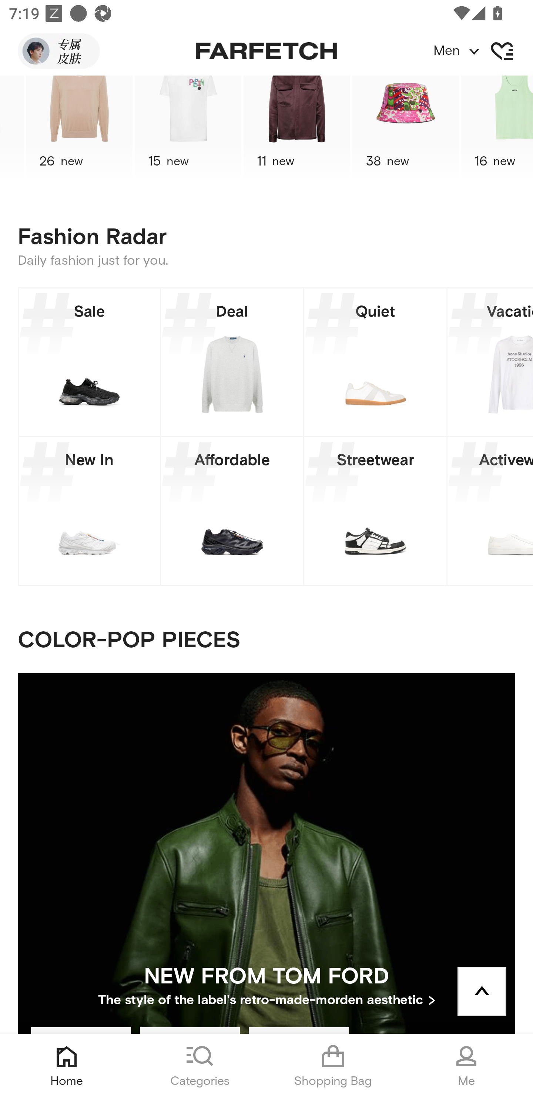  What do you see at coordinates (490, 362) in the screenshot?
I see `Vacation` at bounding box center [490, 362].